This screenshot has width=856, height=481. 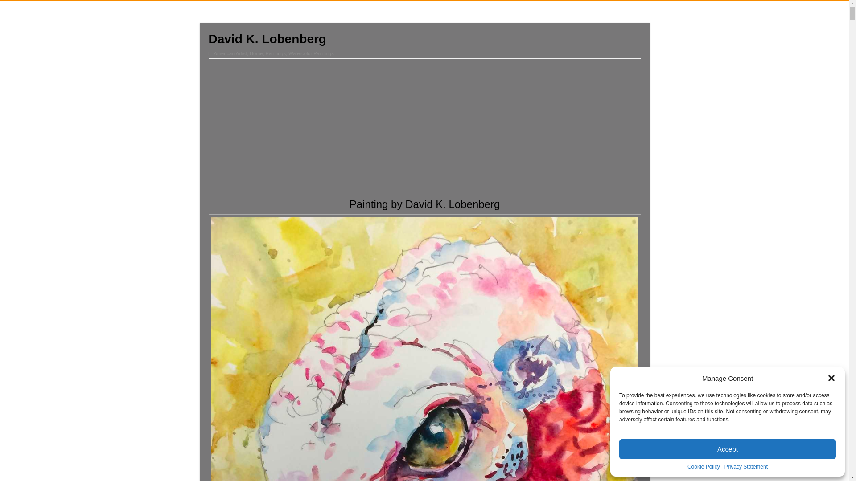 What do you see at coordinates (311, 53) in the screenshot?
I see `Watercolor Paintings` at bounding box center [311, 53].